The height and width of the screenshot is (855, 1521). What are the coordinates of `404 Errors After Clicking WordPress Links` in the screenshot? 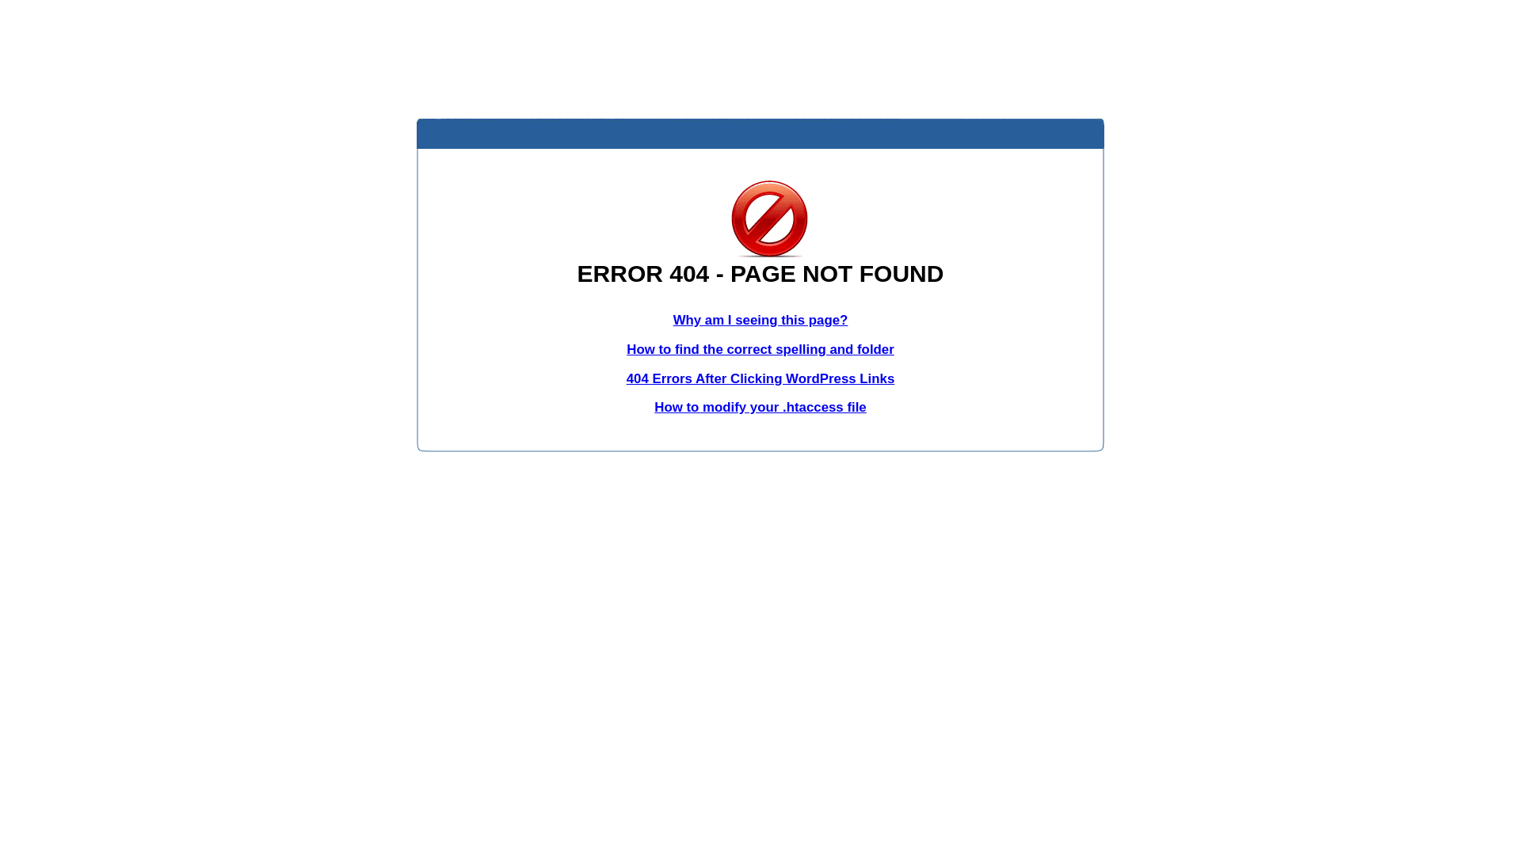 It's located at (760, 378).